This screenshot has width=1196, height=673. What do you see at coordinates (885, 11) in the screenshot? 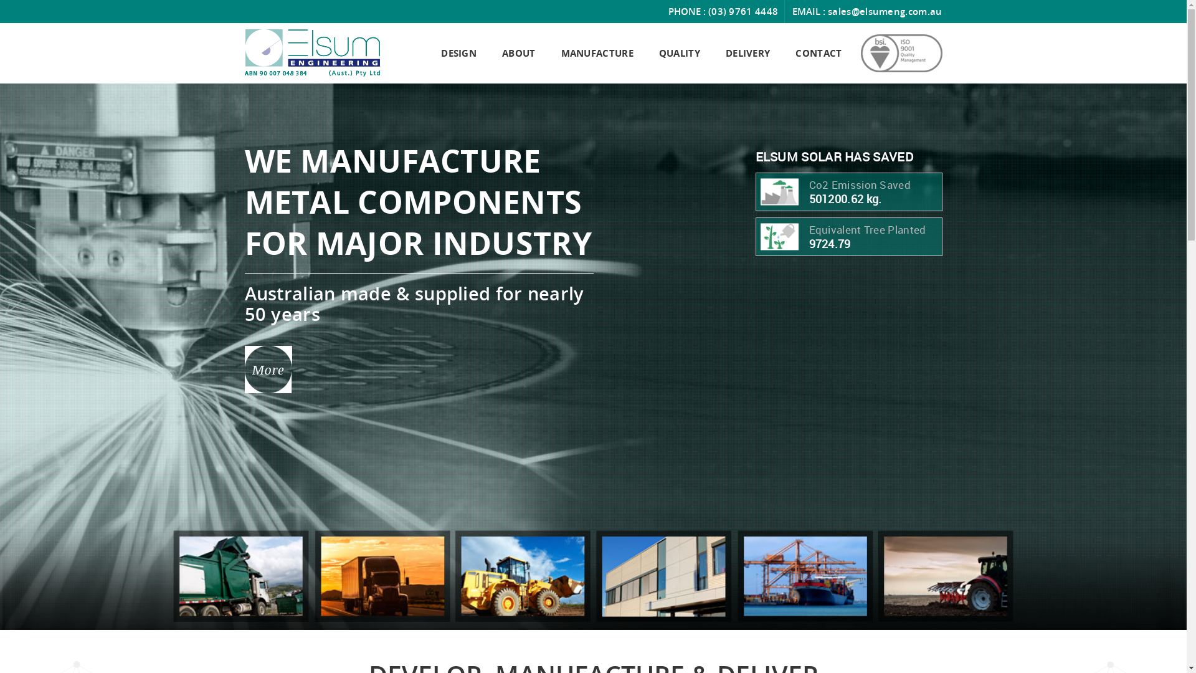
I see `sales@elsumeng.com.au` at bounding box center [885, 11].